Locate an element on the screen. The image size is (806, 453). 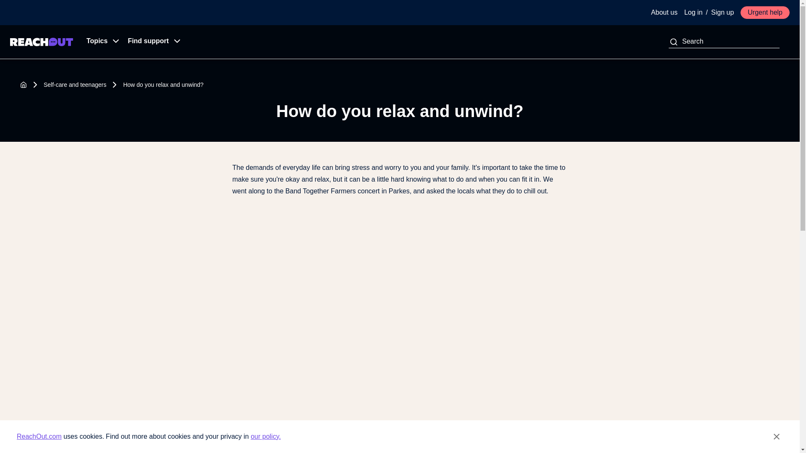
Topics is located at coordinates (100, 42).